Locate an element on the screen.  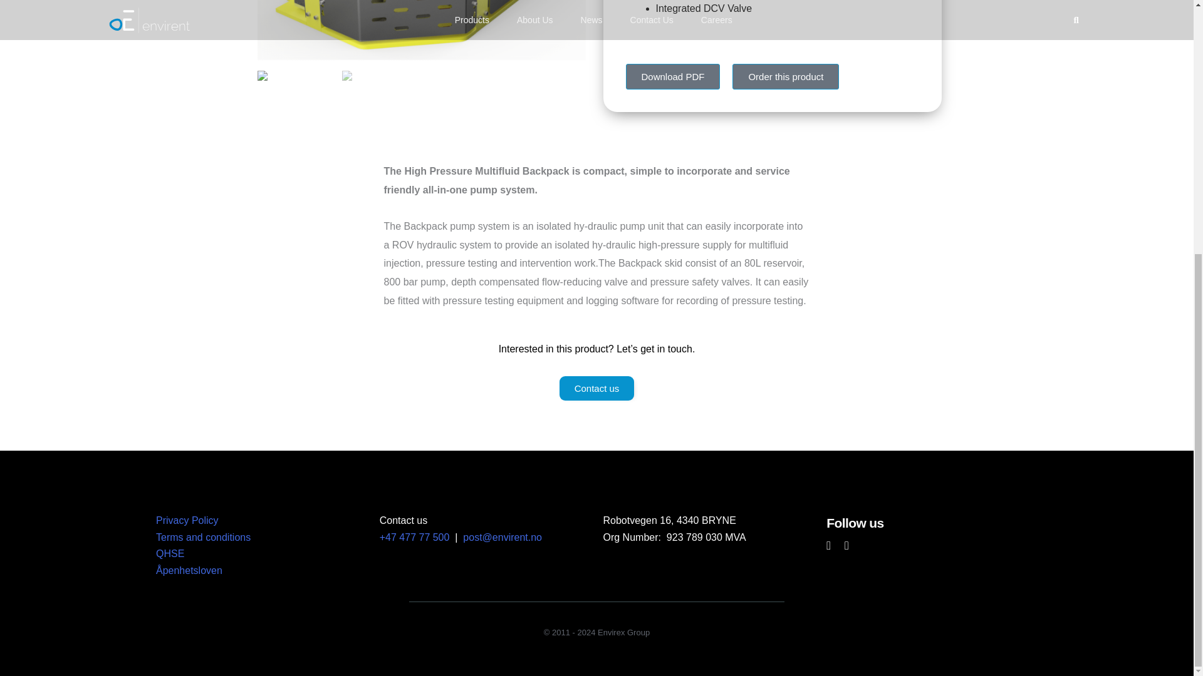
QHSE is located at coordinates (170, 553).